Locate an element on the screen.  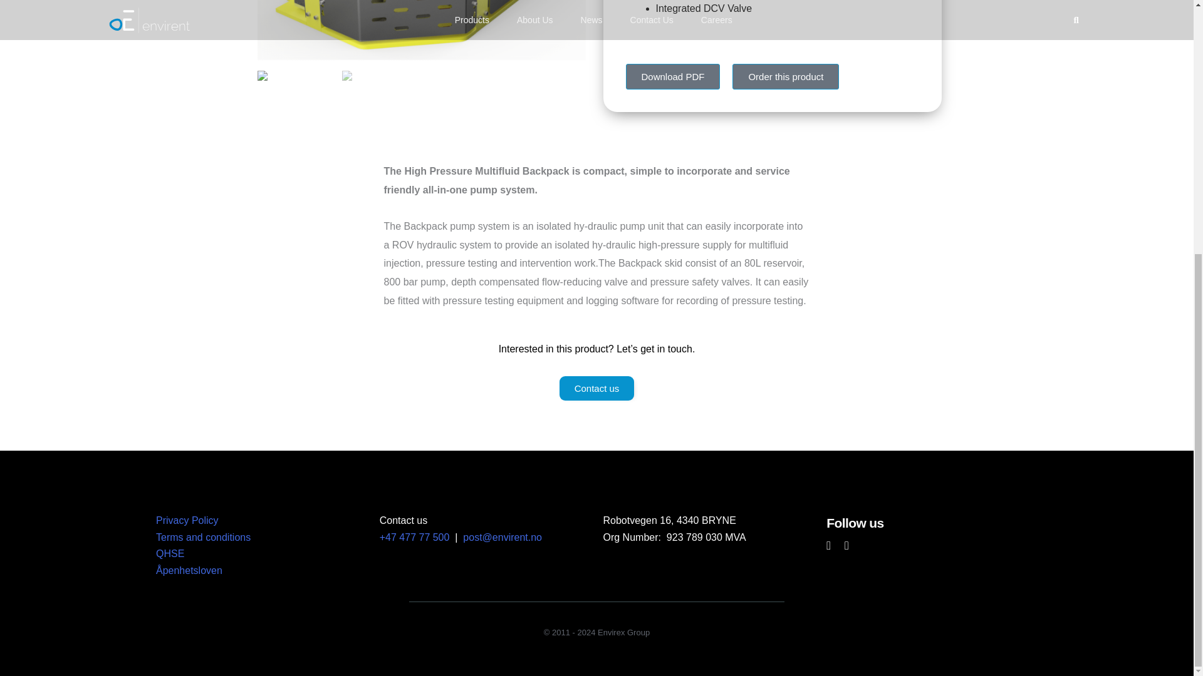
QHSE is located at coordinates (170, 553).